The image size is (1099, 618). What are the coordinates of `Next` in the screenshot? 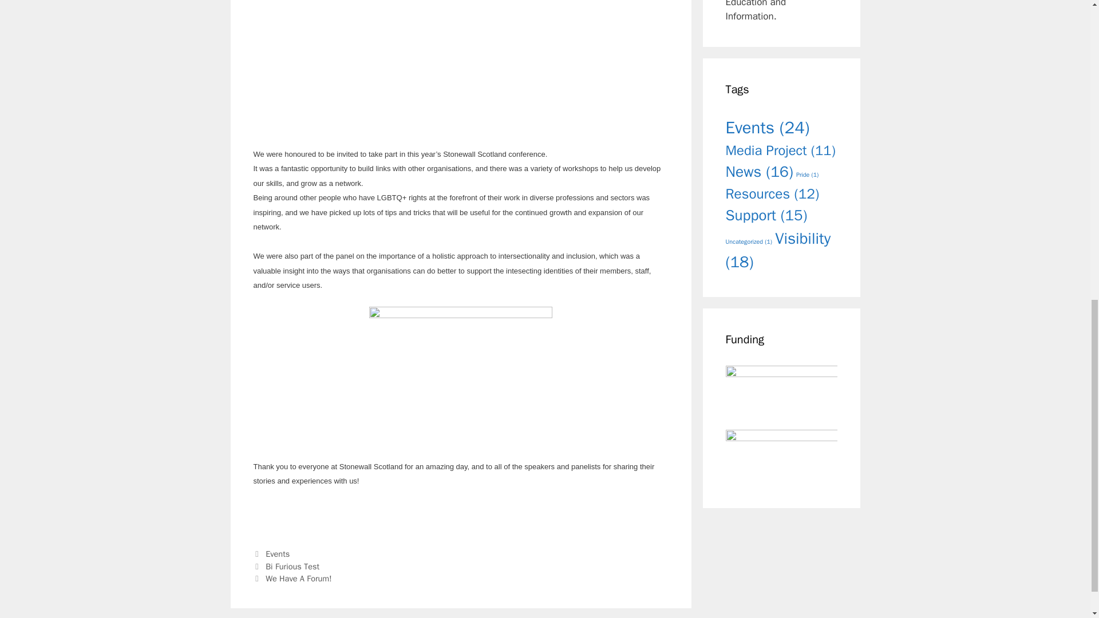 It's located at (292, 578).